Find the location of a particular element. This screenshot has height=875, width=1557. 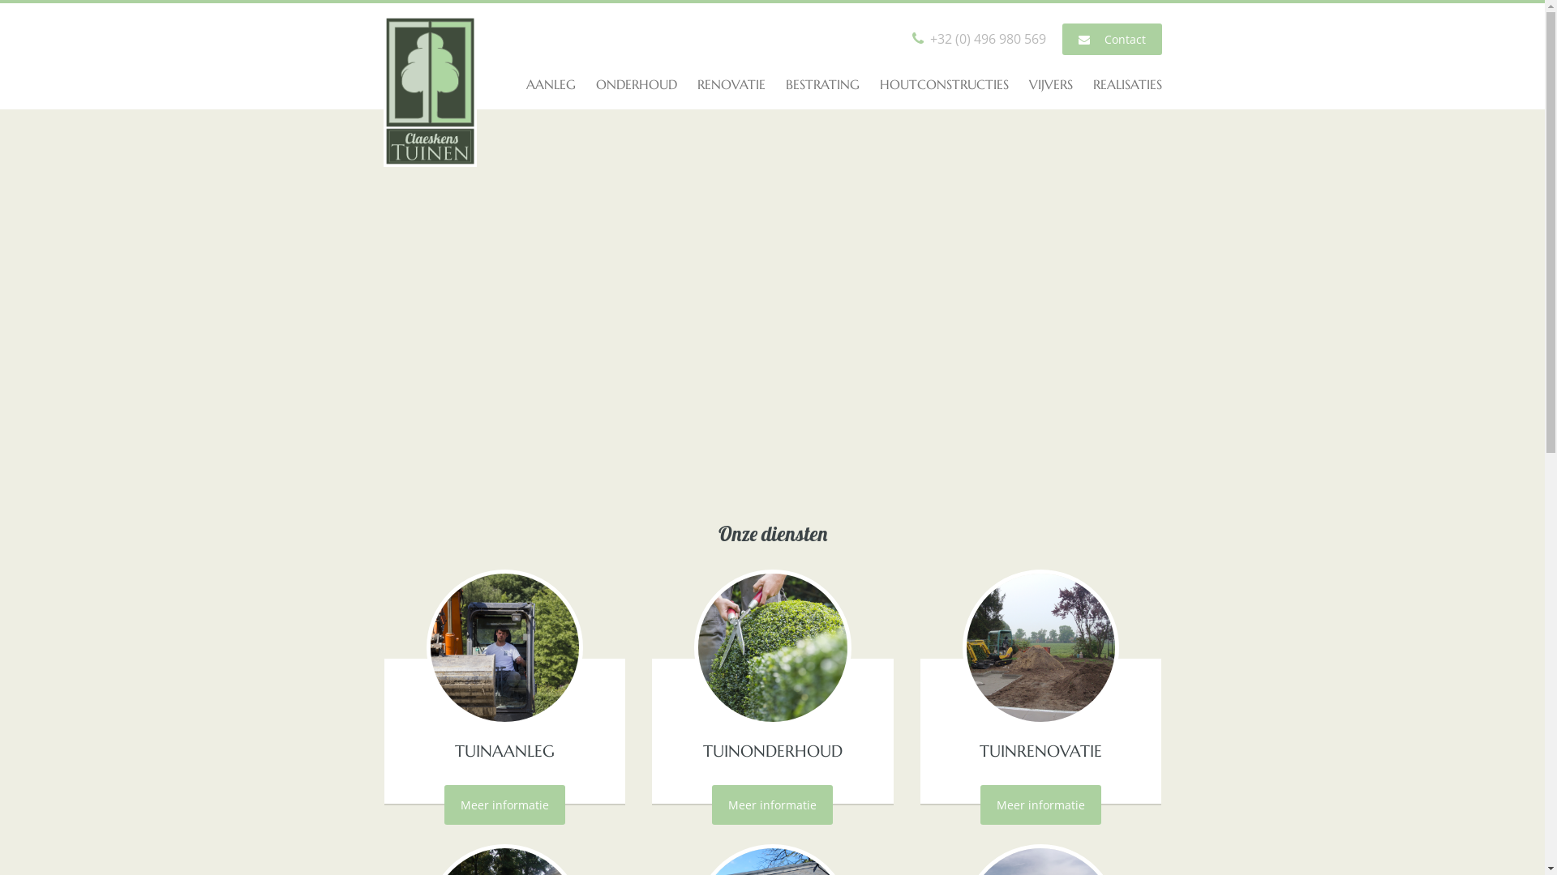

Meer informatie is located at coordinates (504, 805).